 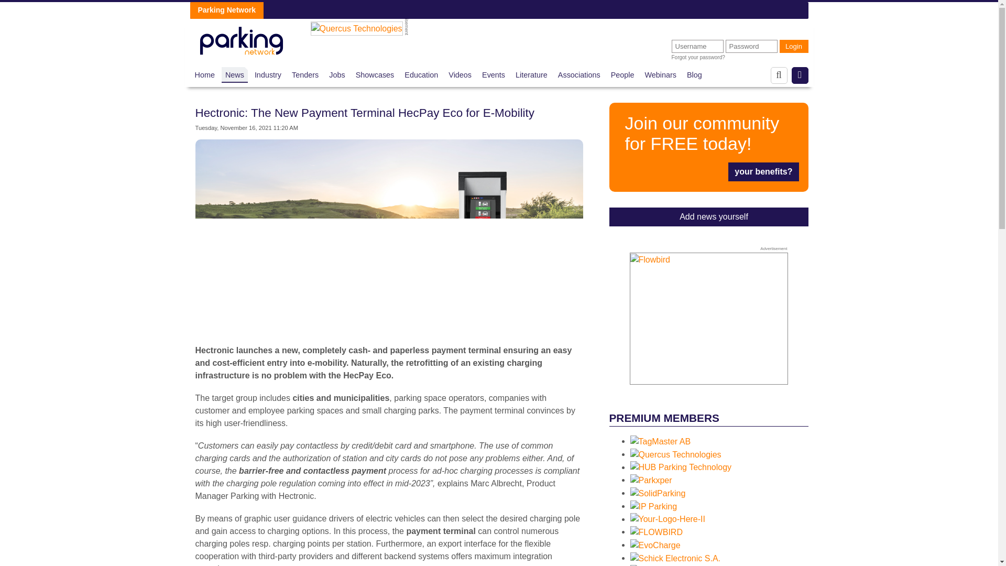 I want to click on Events, so click(x=493, y=74).